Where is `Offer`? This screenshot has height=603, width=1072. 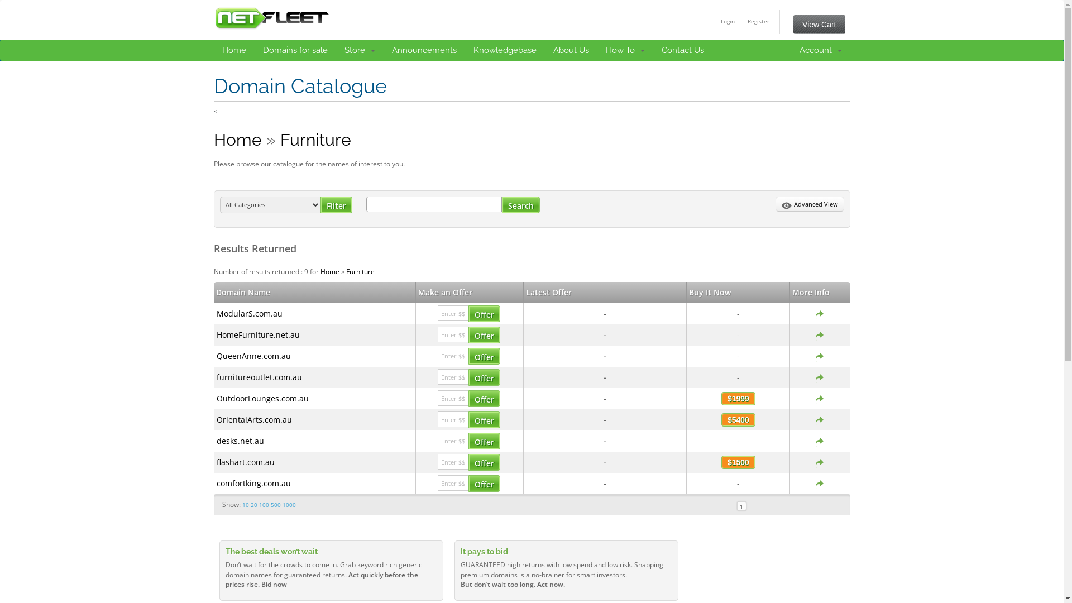 Offer is located at coordinates (485, 314).